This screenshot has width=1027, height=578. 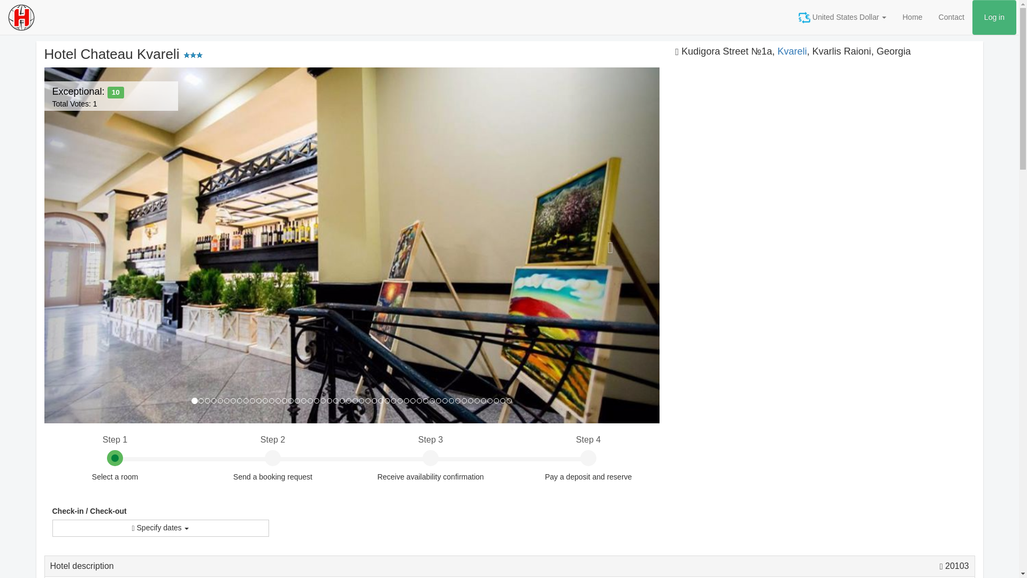 I want to click on View, so click(x=954, y=565).